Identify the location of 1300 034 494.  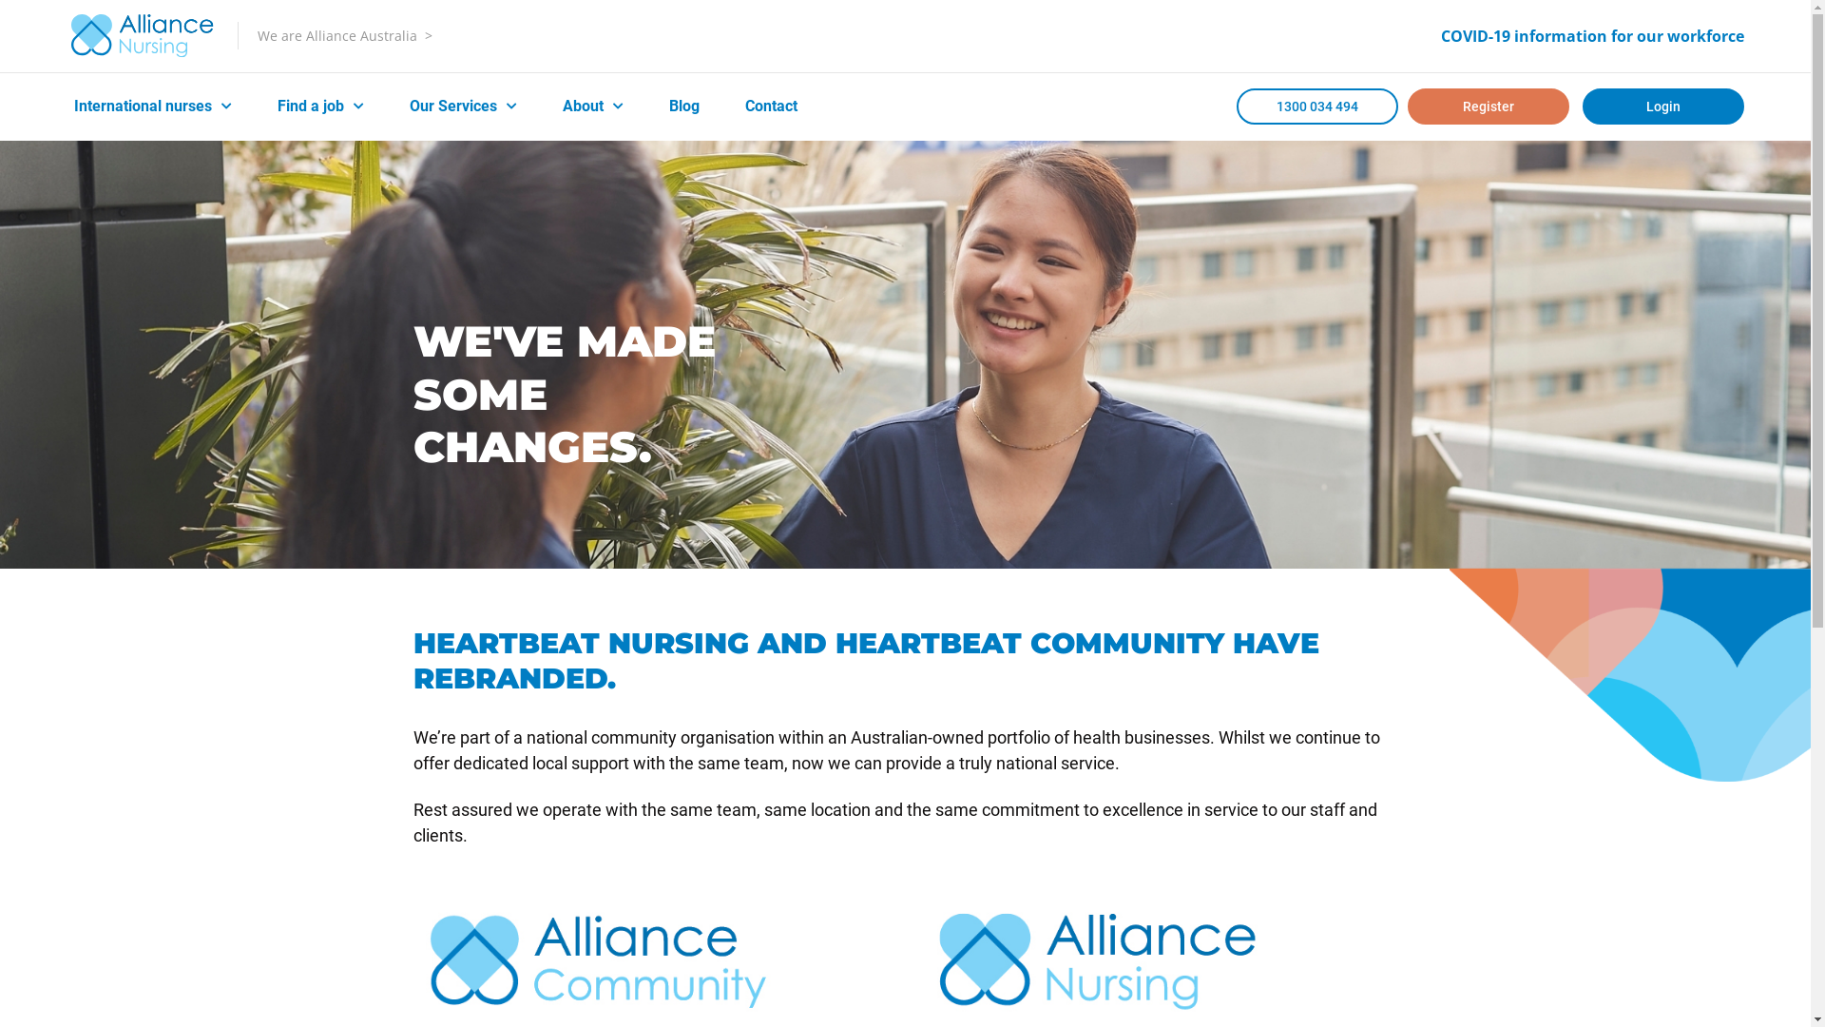
(1317, 107).